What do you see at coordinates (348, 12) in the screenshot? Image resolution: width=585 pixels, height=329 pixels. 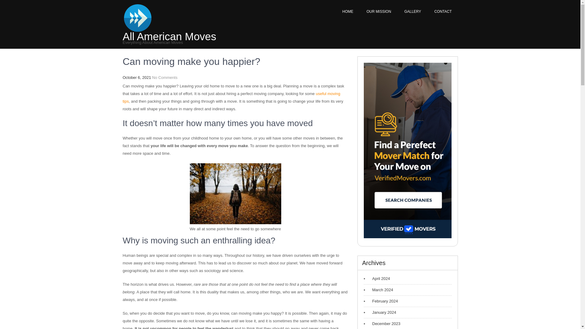 I see `HOME` at bounding box center [348, 12].